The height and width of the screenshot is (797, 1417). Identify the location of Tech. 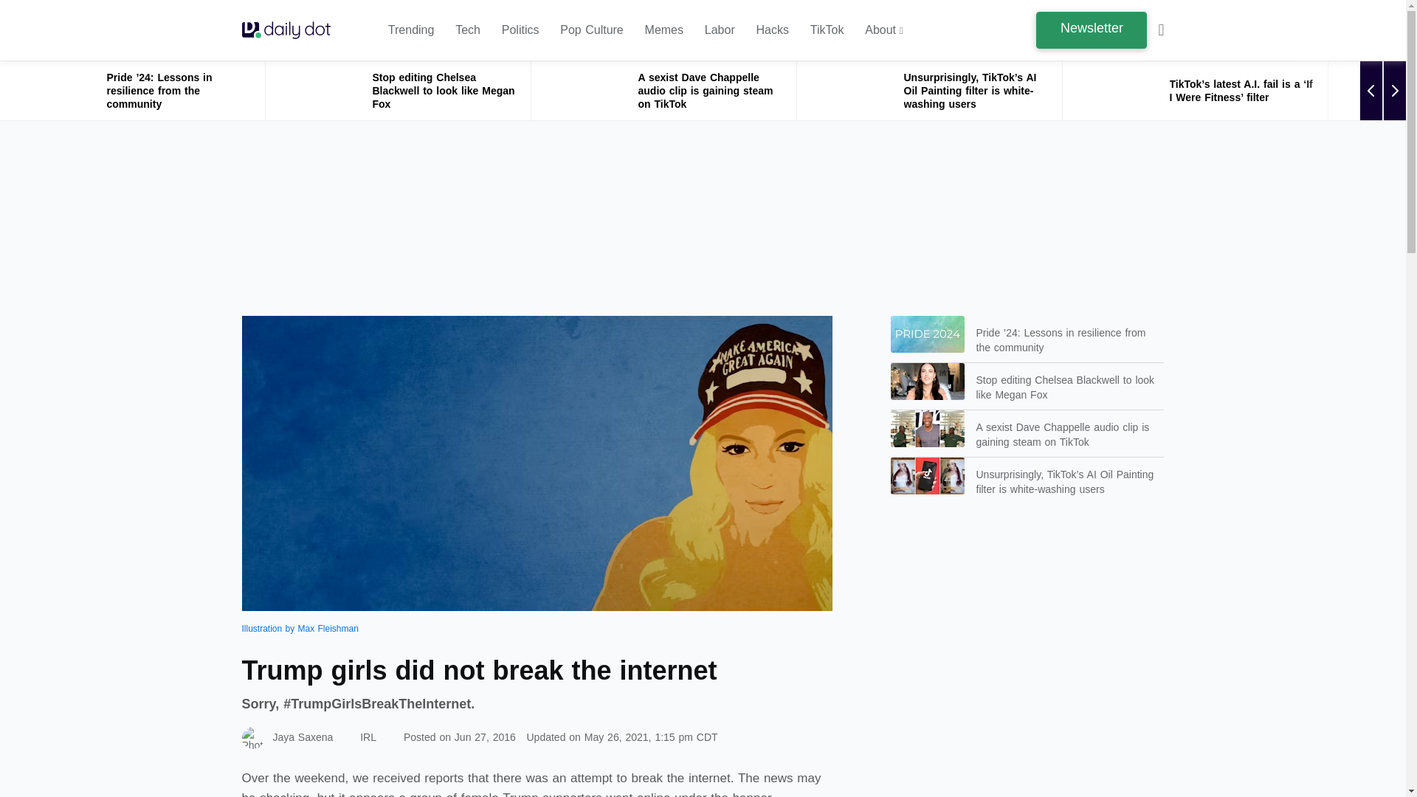
(467, 30).